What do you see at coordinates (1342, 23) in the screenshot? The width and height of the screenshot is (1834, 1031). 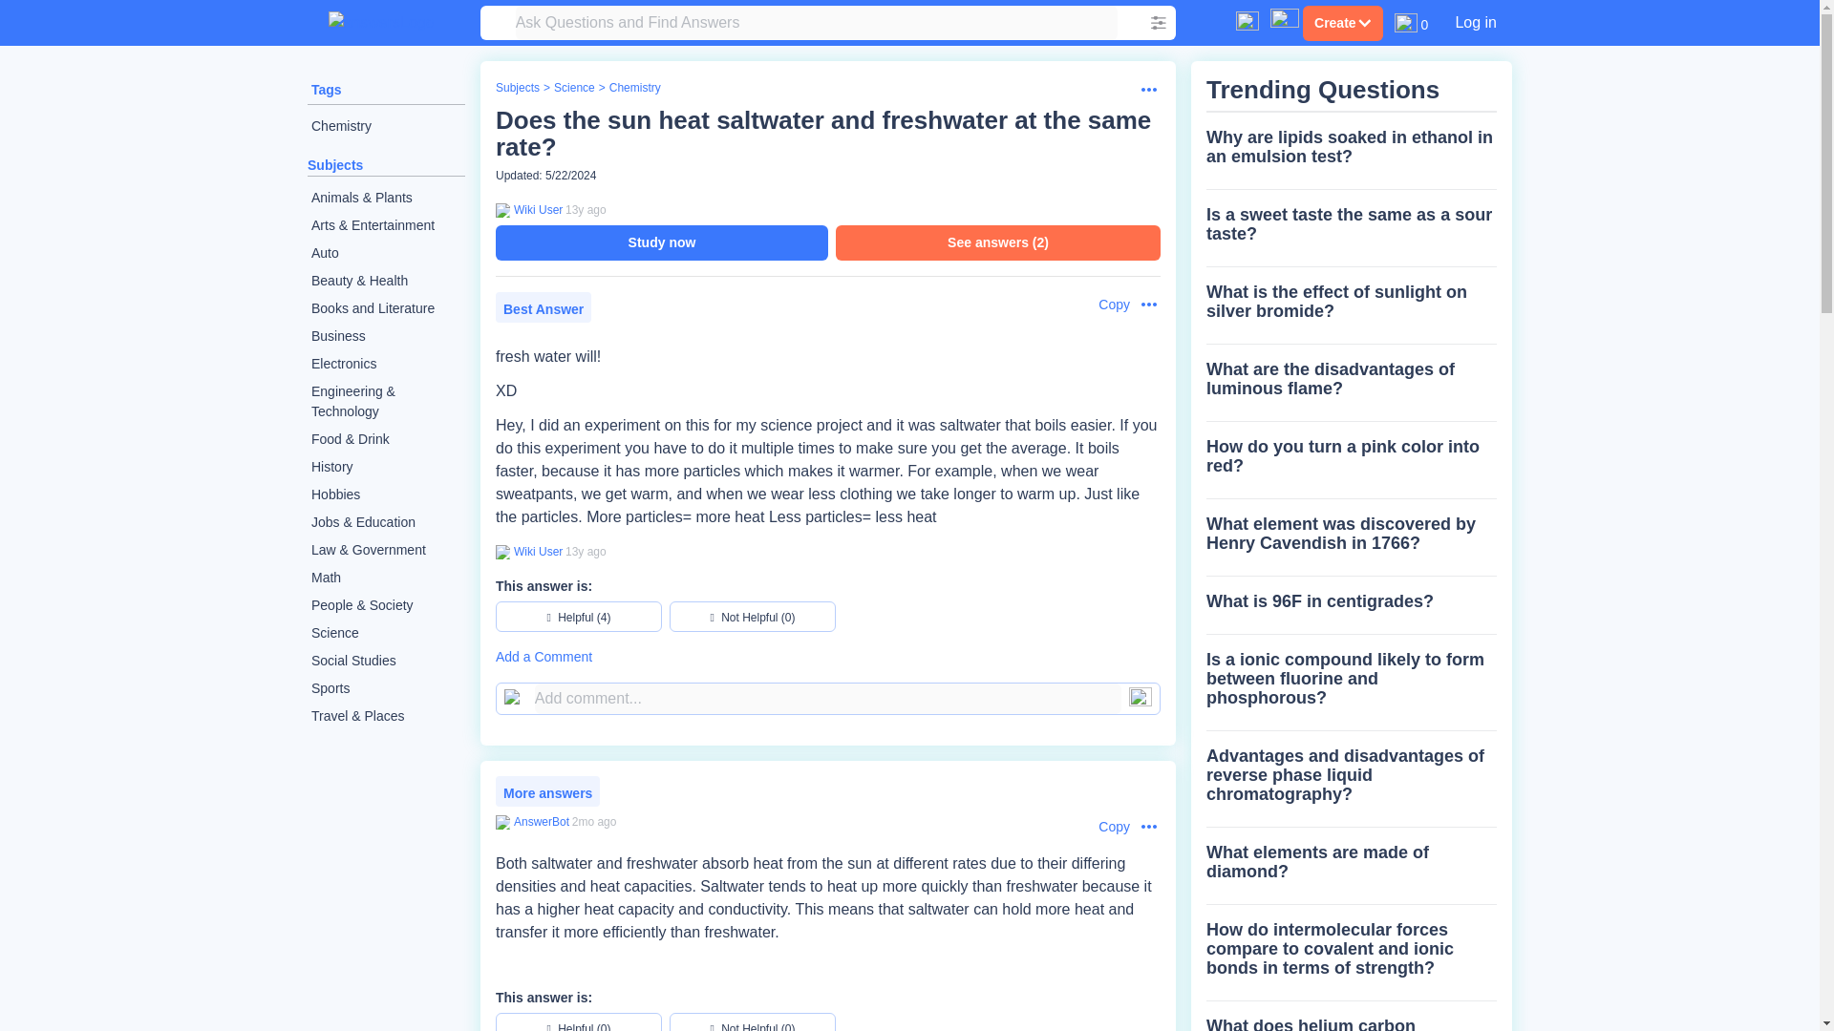 I see `Create` at bounding box center [1342, 23].